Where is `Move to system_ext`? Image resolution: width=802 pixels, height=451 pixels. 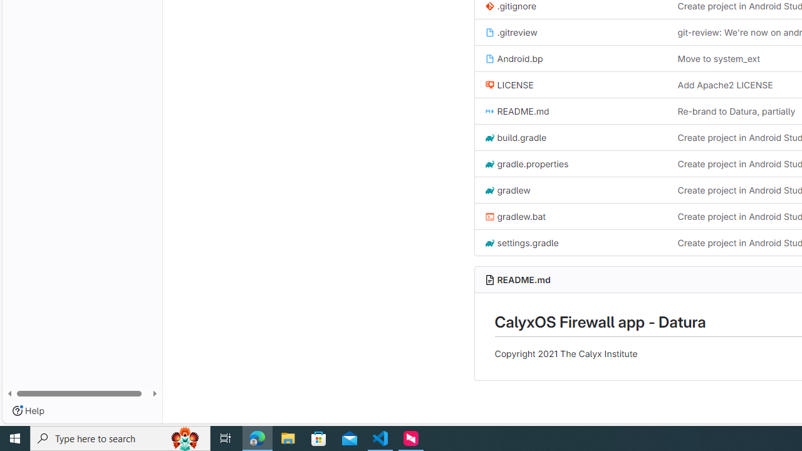
Move to system_ext is located at coordinates (719, 58).